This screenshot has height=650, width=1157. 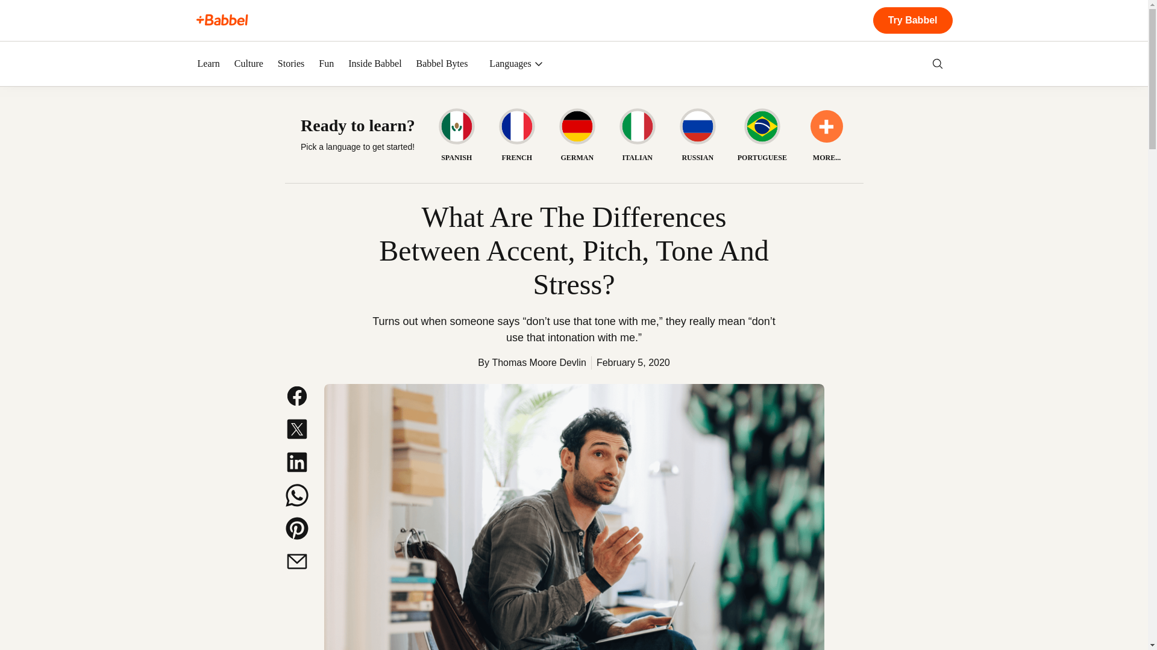 I want to click on Inside Babbel, so click(x=375, y=64).